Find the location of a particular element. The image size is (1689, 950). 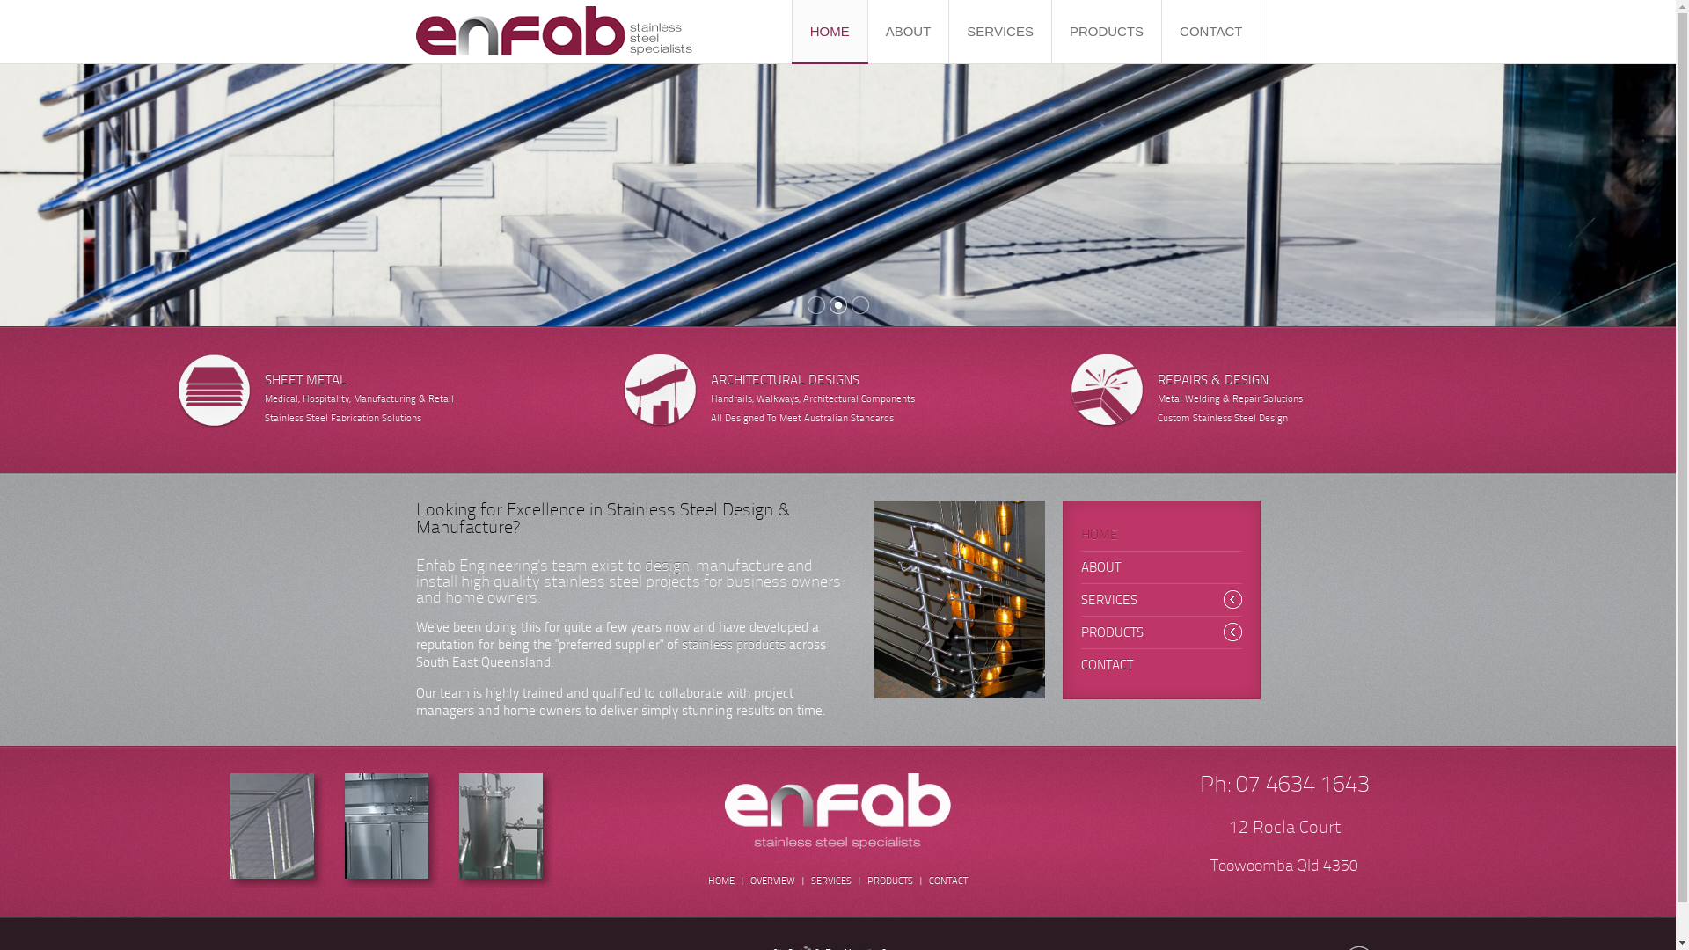

SHEET METAL is located at coordinates (304, 380).